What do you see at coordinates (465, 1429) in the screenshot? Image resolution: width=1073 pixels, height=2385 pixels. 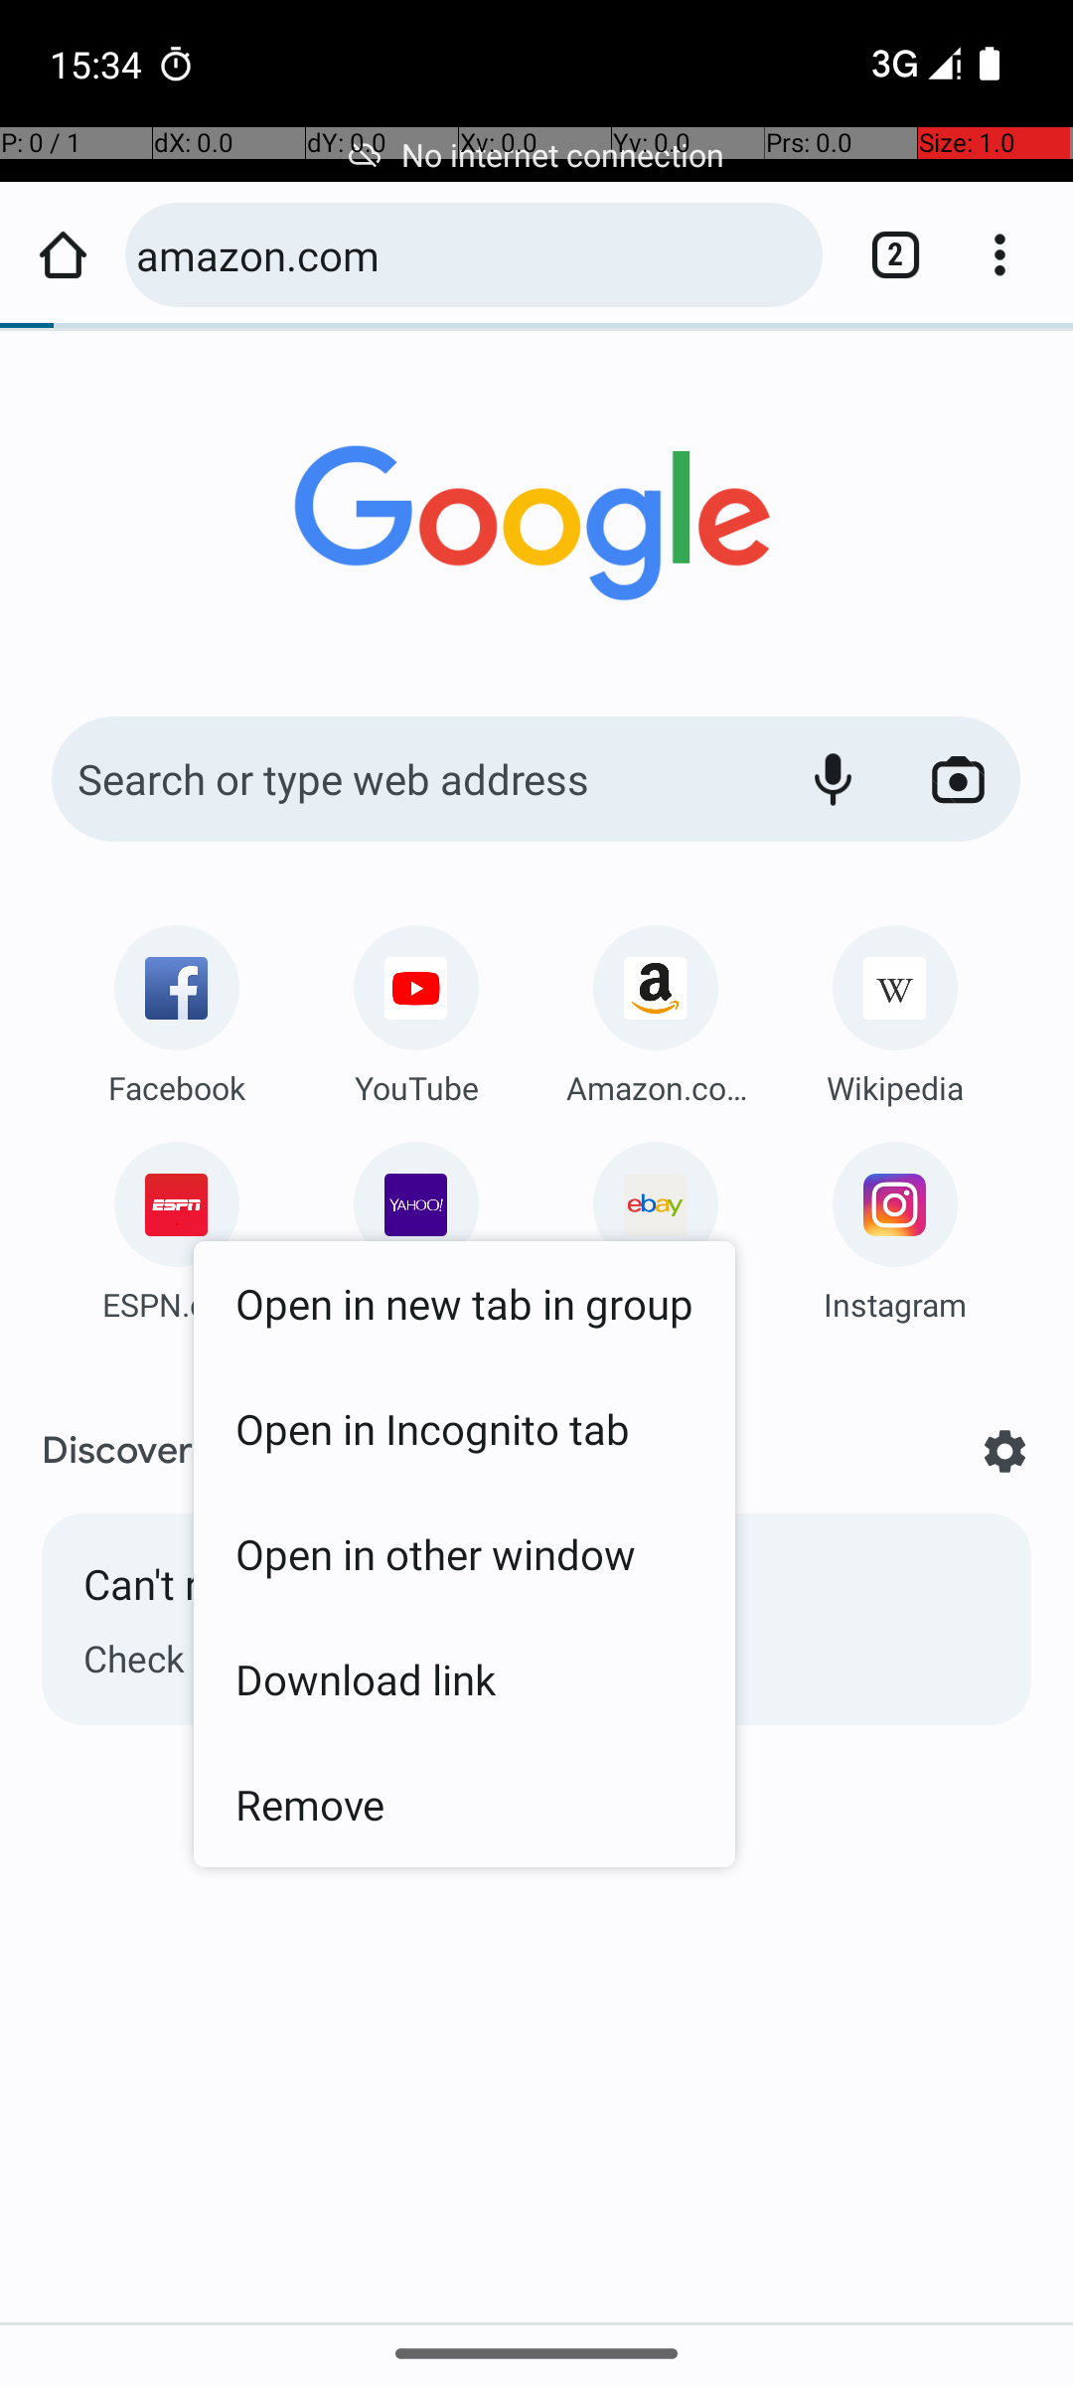 I see `Open in Incognito tab` at bounding box center [465, 1429].